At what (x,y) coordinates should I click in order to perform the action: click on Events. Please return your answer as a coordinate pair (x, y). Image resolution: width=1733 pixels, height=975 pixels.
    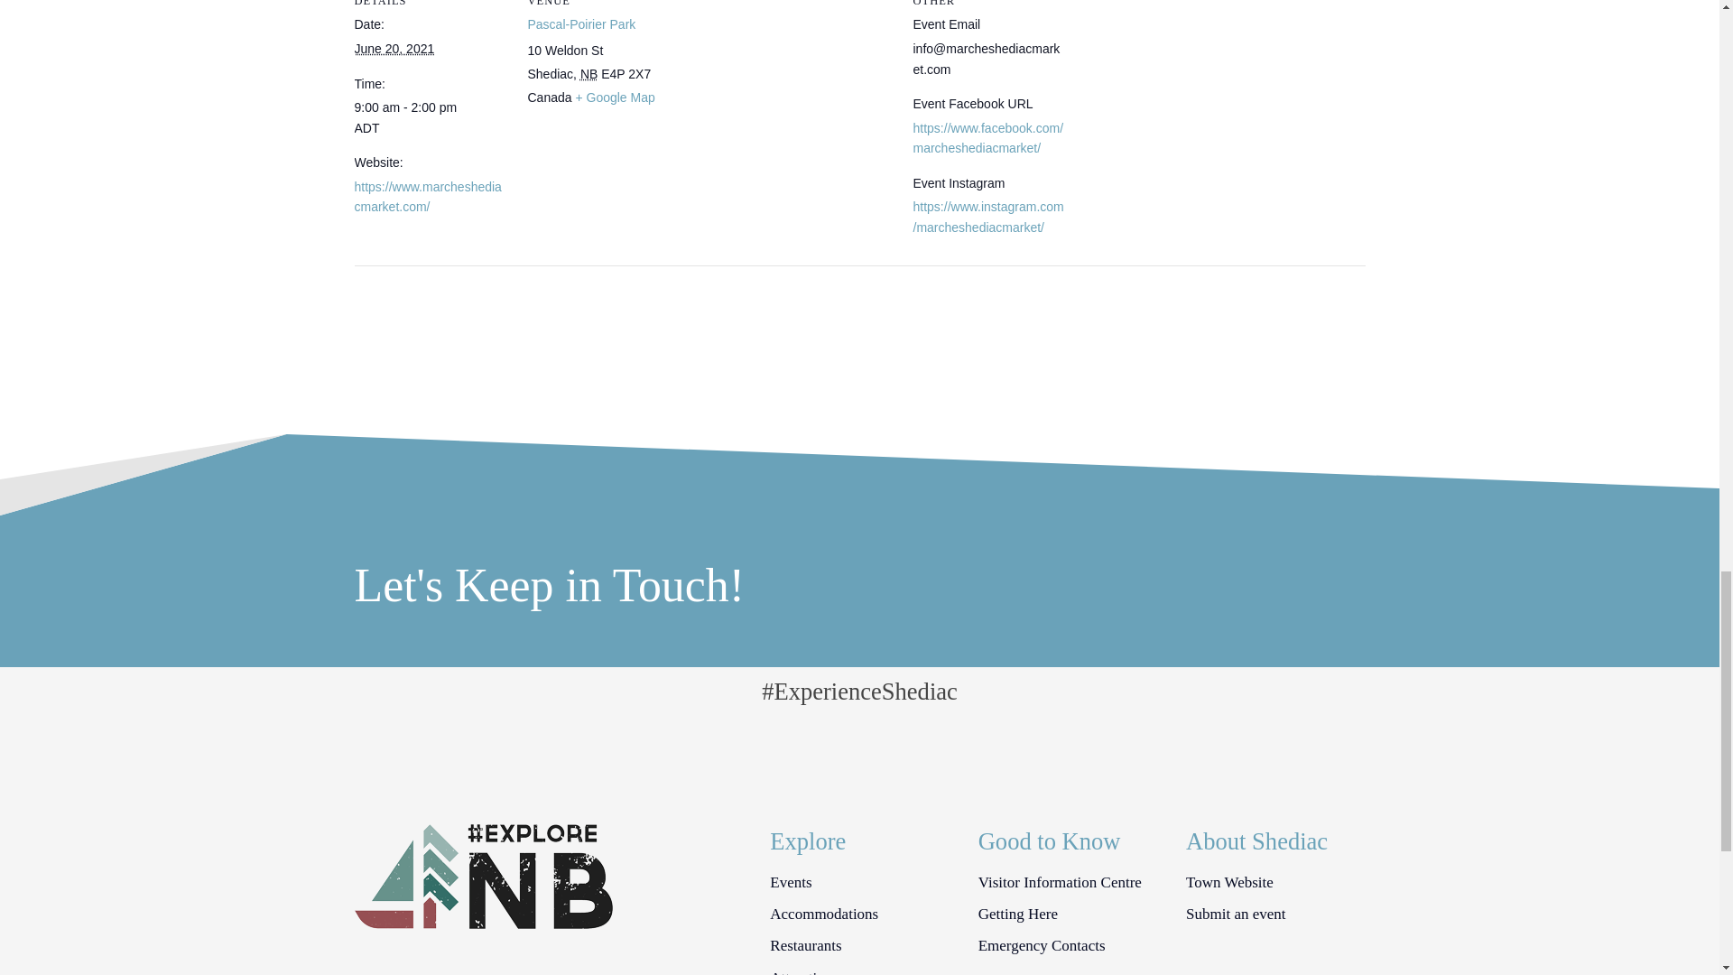
    Looking at the image, I should click on (790, 883).